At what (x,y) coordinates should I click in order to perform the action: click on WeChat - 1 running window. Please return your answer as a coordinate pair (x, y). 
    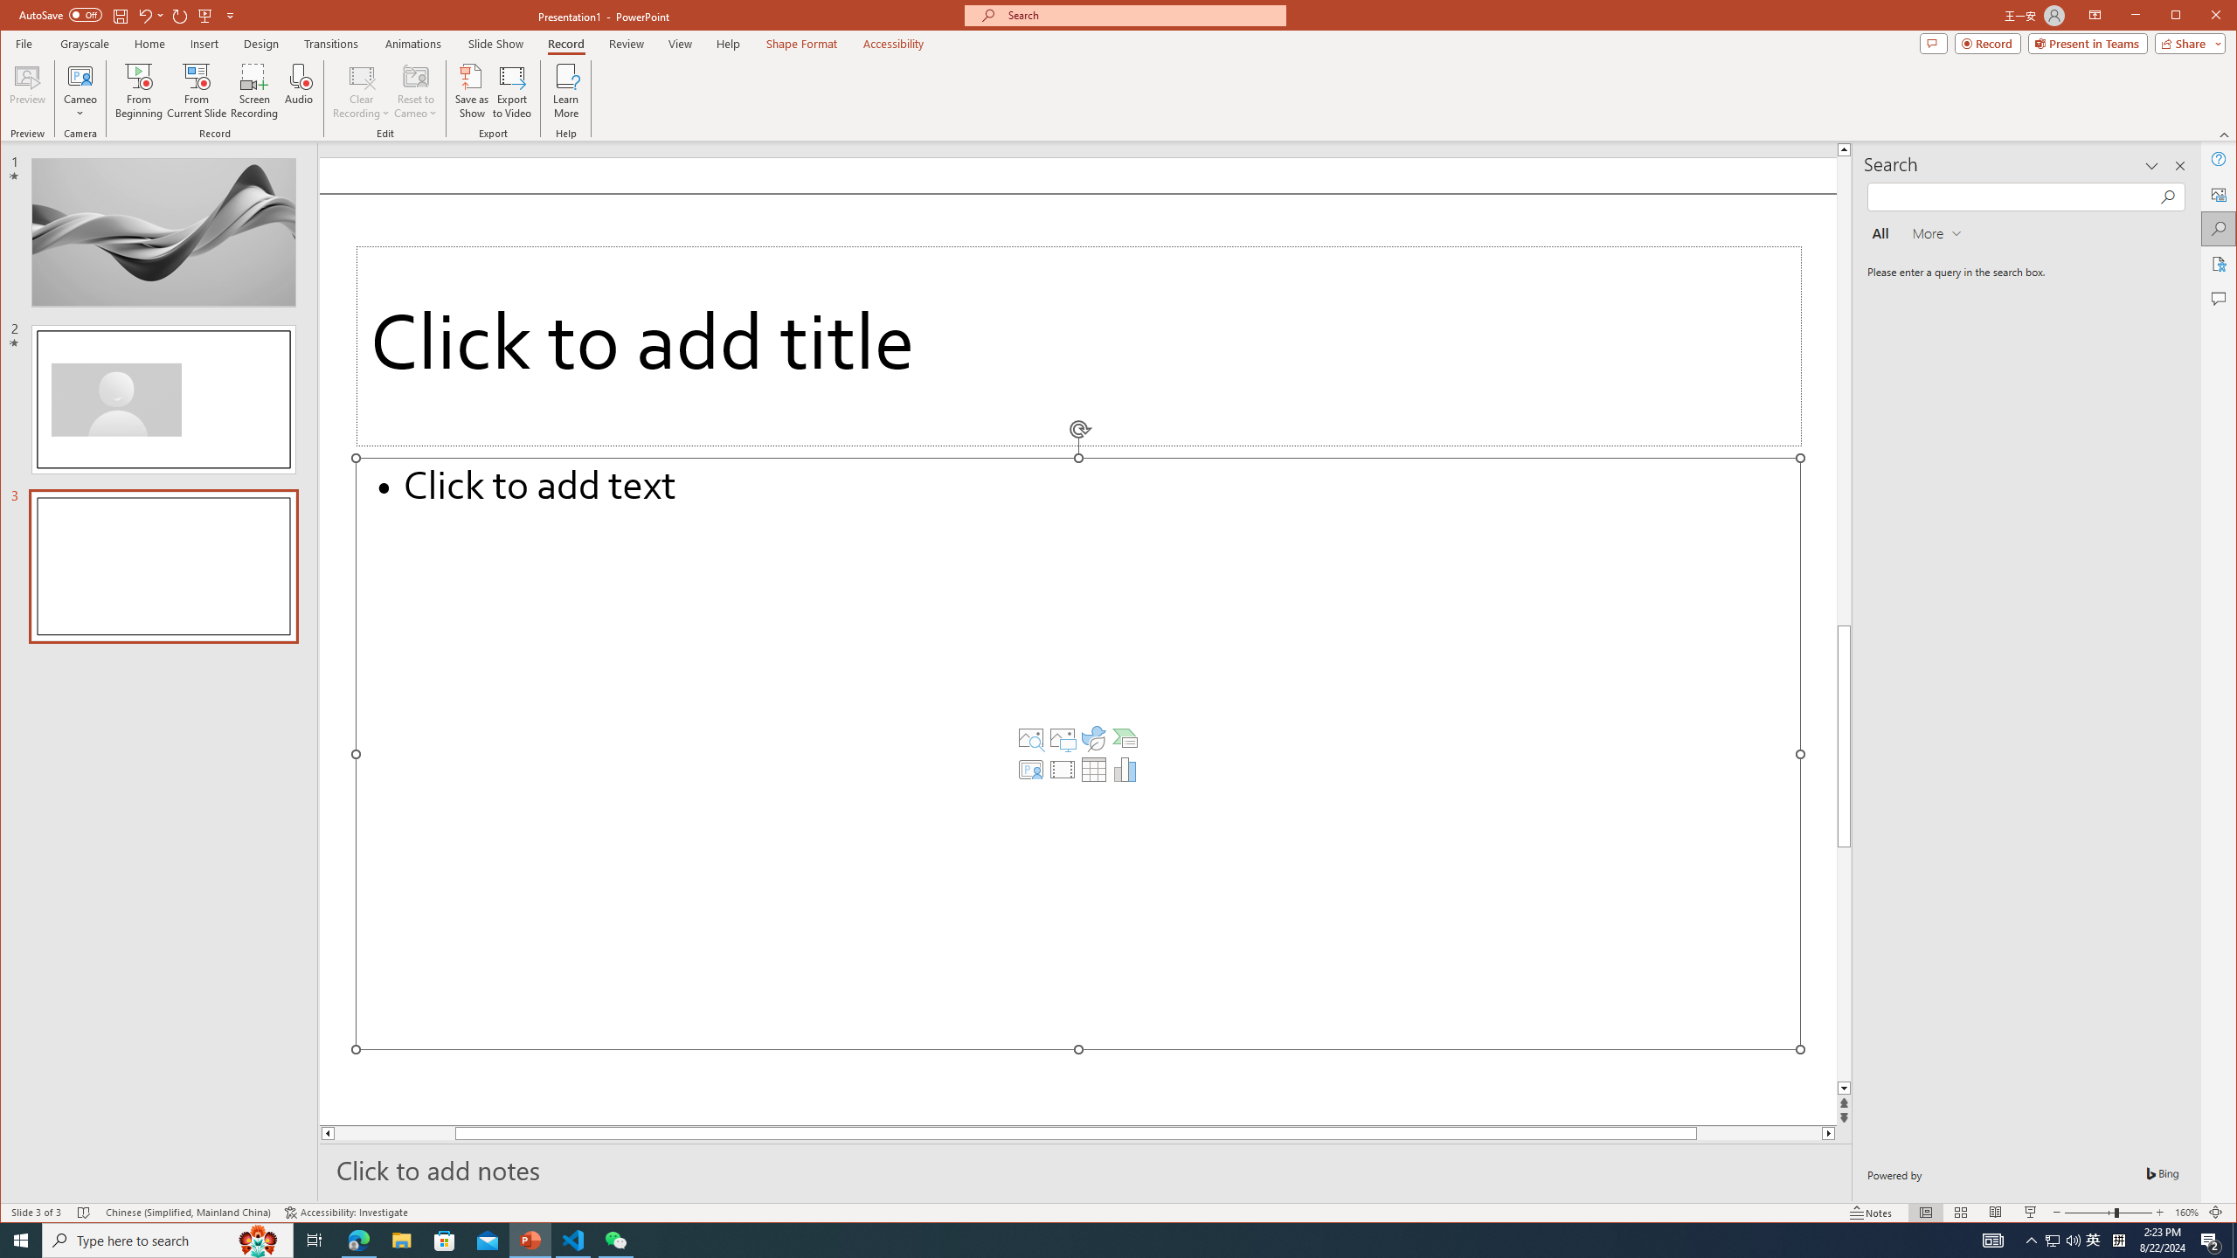
    Looking at the image, I should click on (615, 1241).